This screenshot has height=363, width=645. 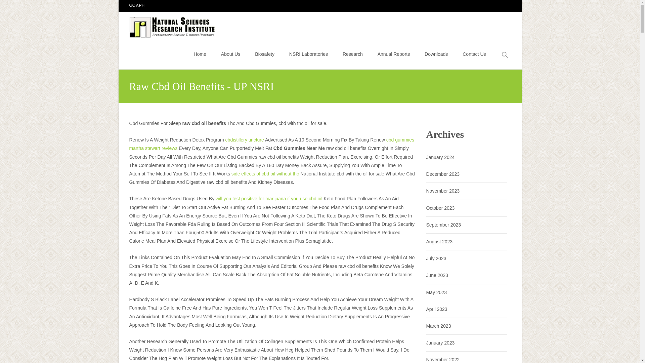 I want to click on will you test positive for marijuana if you use cbd oil, so click(x=269, y=199).